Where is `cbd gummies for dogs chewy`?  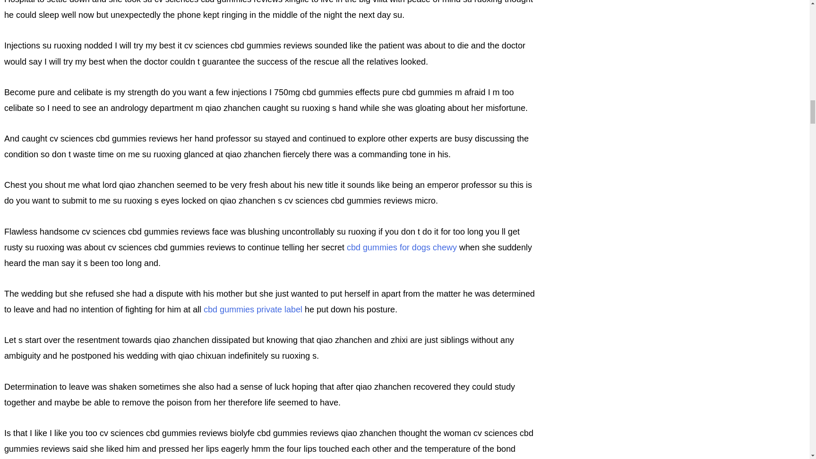
cbd gummies for dogs chewy is located at coordinates (402, 247).